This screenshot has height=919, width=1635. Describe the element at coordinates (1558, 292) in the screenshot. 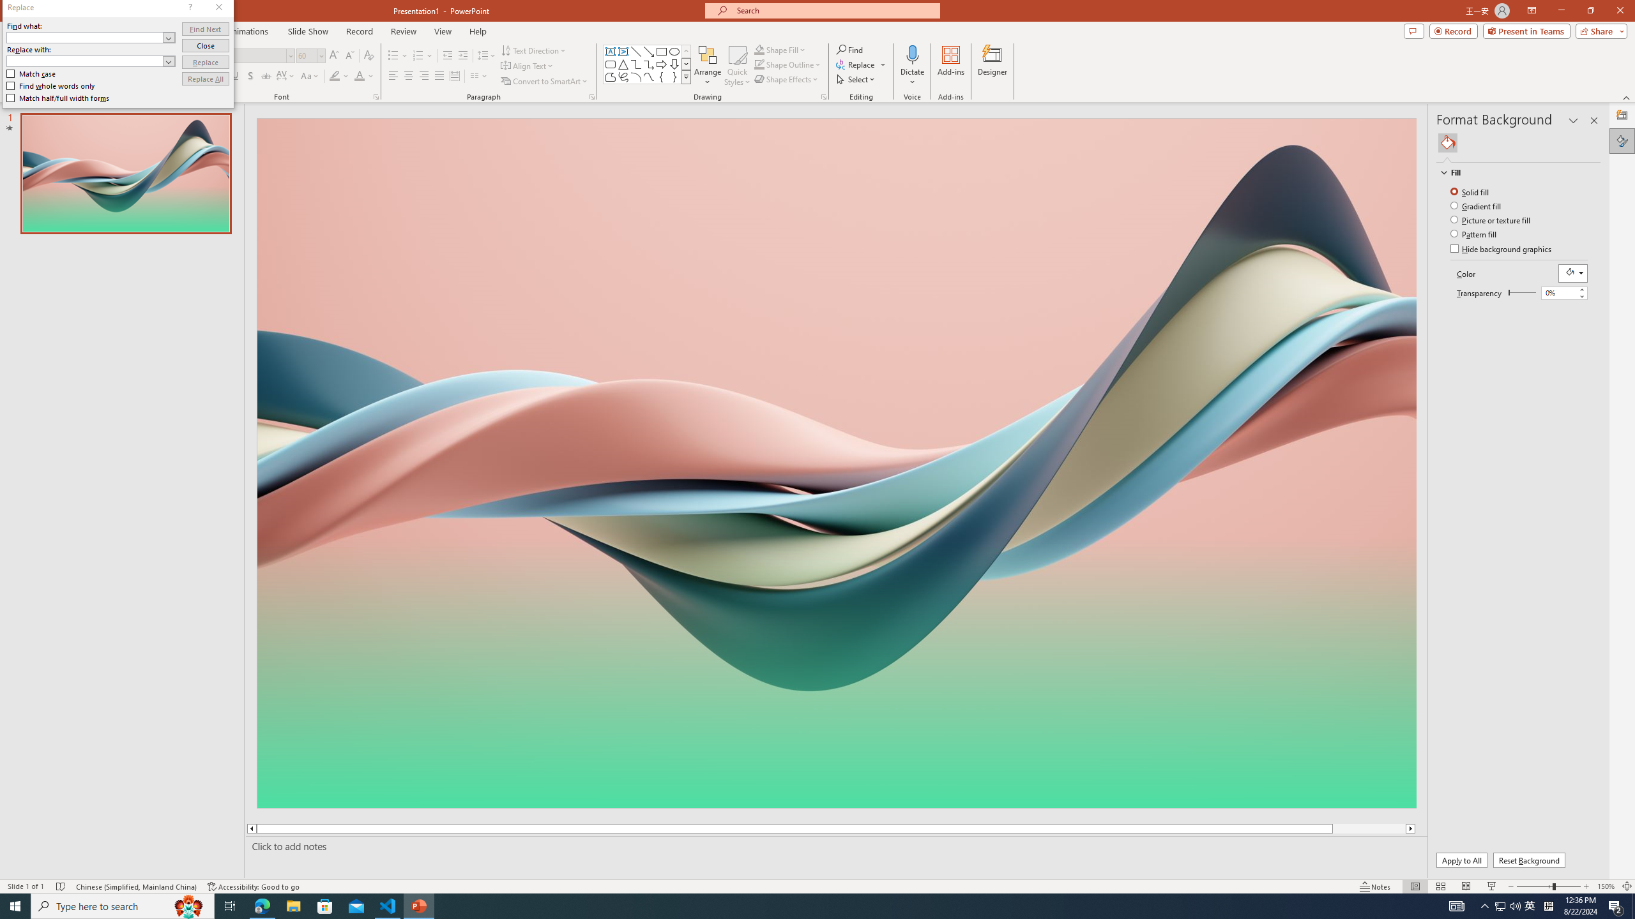

I see `Transparency` at that location.